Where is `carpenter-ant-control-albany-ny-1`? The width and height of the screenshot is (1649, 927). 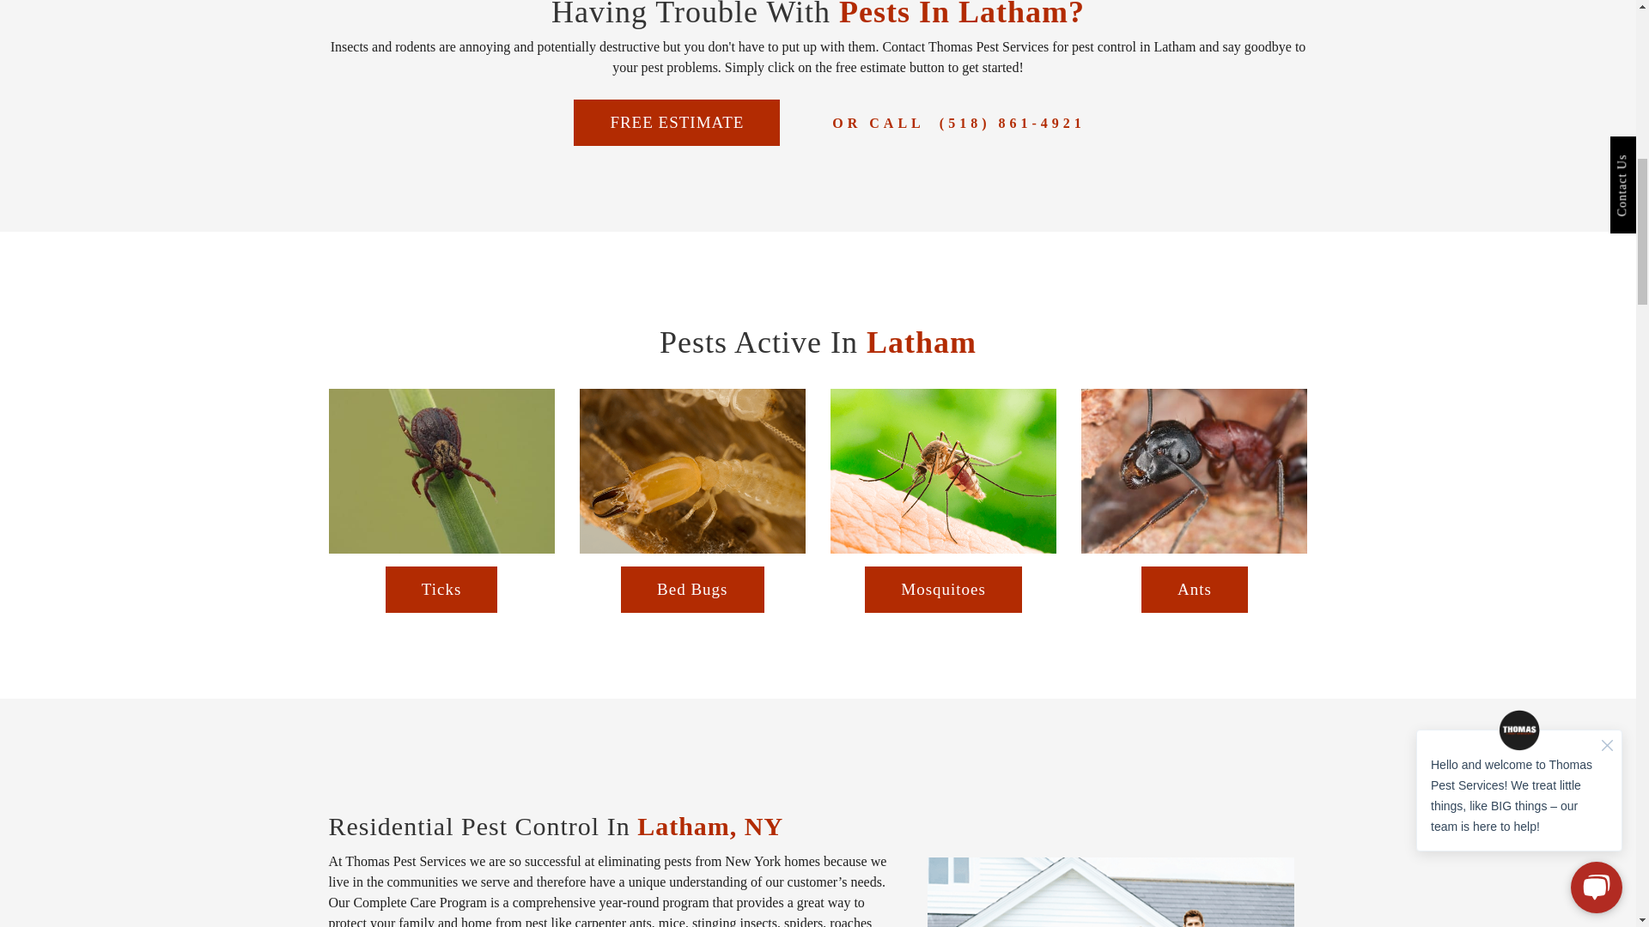 carpenter-ant-control-albany-ny-1 is located at coordinates (1194, 470).